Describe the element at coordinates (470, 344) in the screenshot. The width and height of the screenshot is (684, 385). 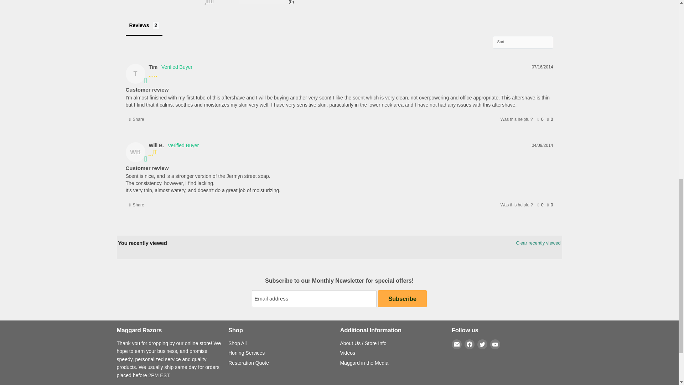
I see `Facebook` at that location.